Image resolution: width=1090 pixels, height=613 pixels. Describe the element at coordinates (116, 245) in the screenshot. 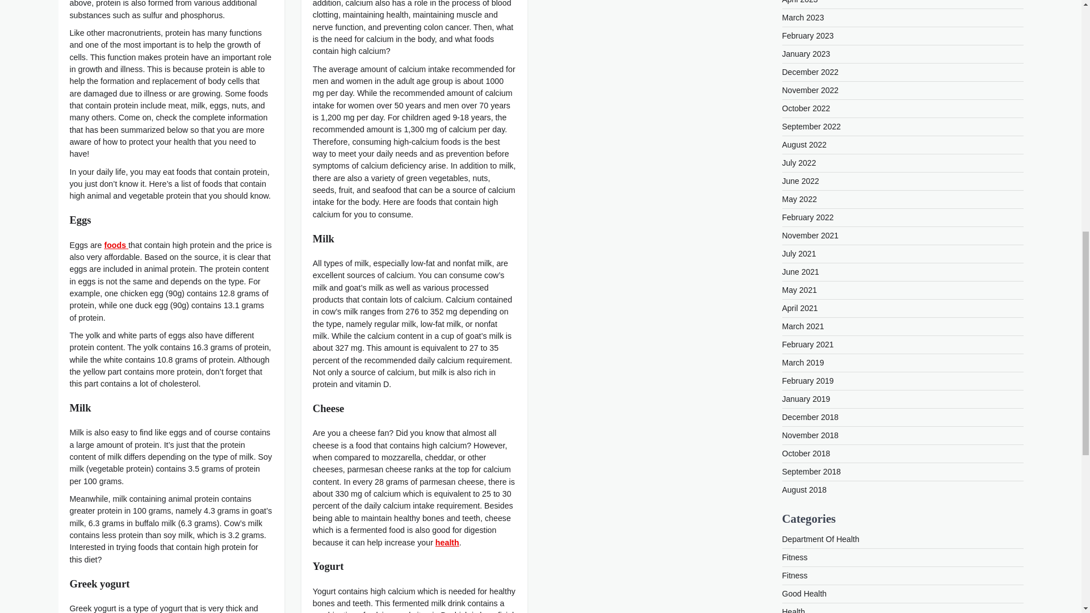

I see `foods` at that location.